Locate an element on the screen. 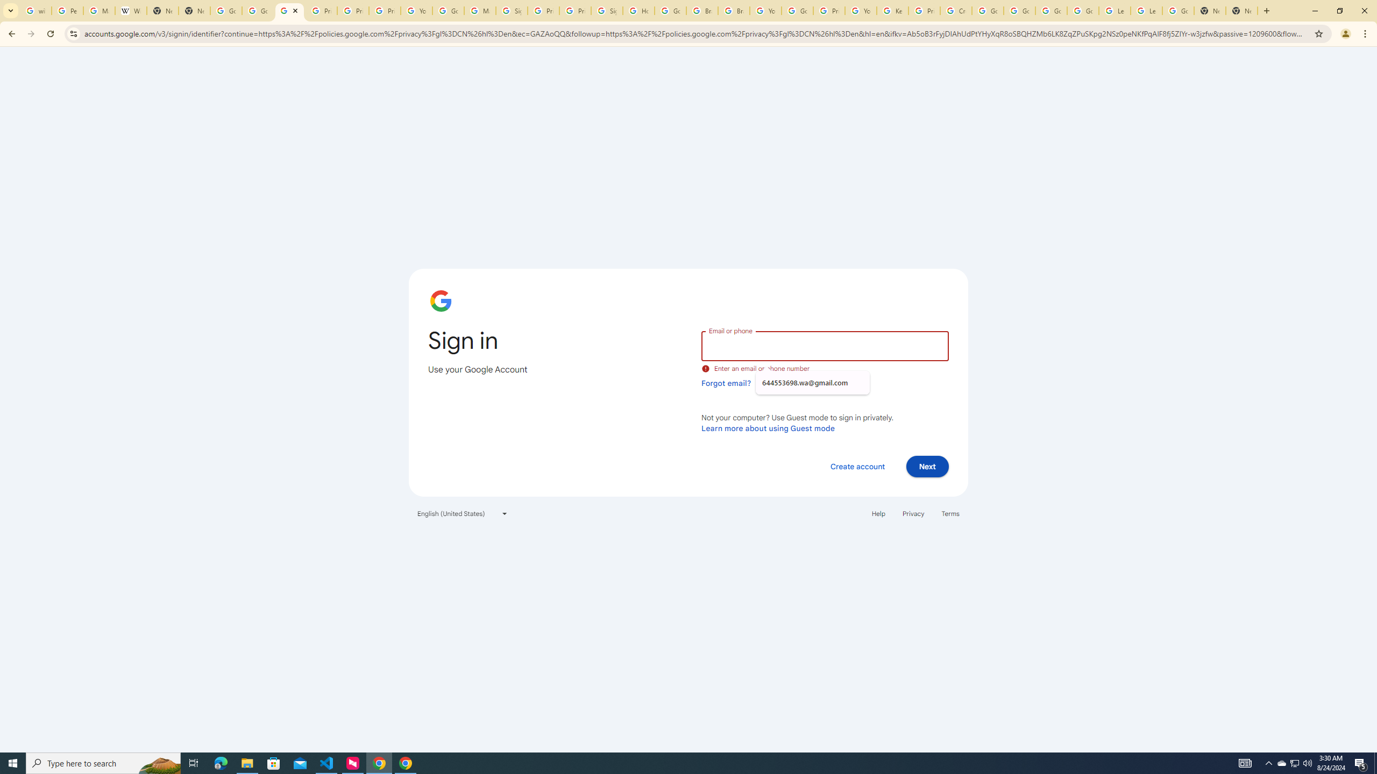 The image size is (1377, 774). Personalization & Google Search results - Google Search Help is located at coordinates (67, 11).